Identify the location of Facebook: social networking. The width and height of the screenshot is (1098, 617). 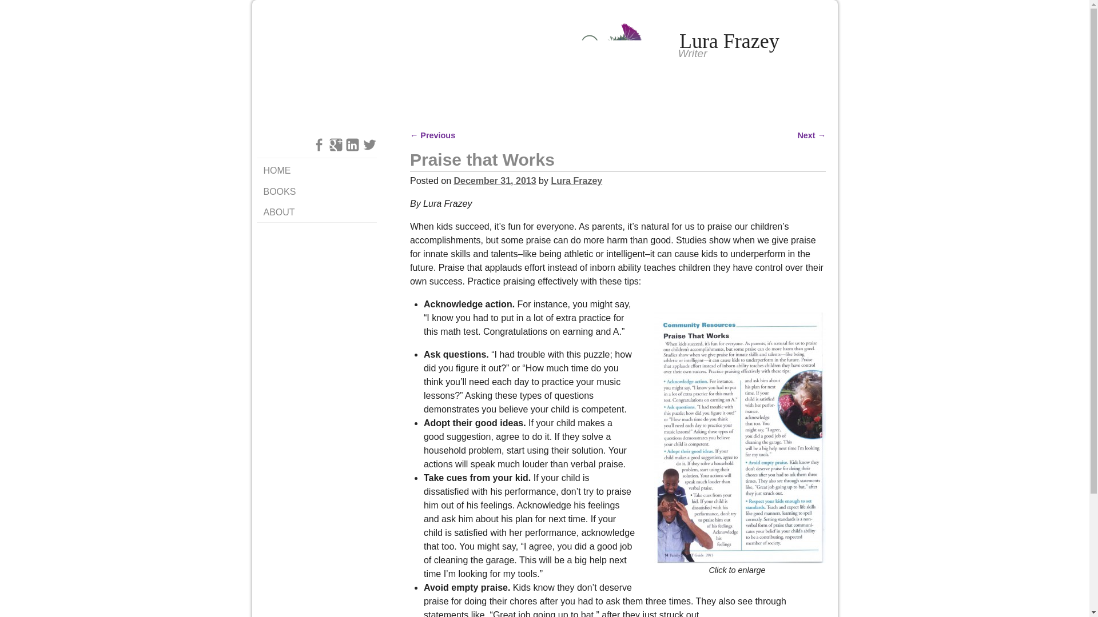
(319, 143).